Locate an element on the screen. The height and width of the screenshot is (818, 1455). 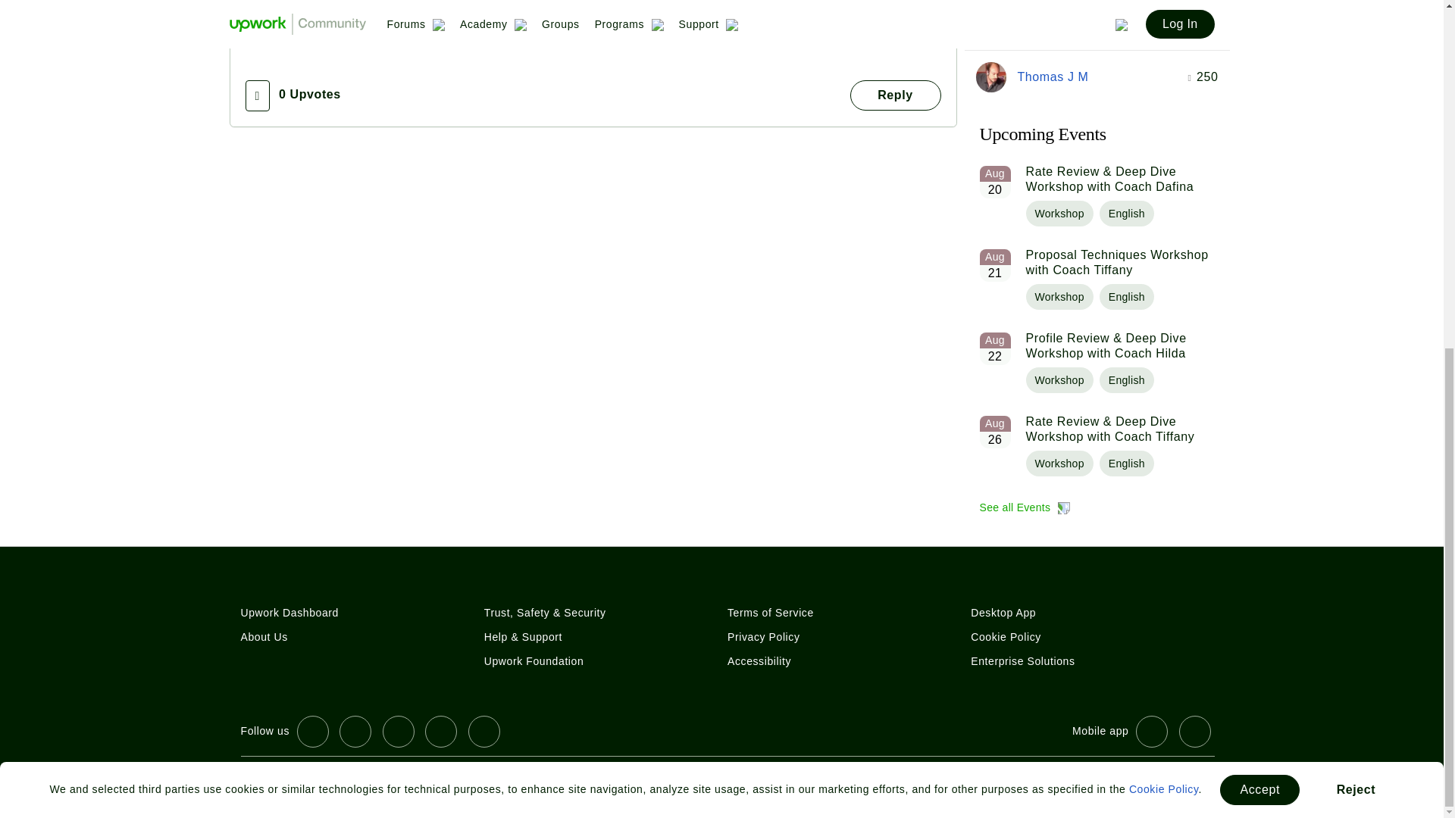
Cookie Policy is located at coordinates (1164, 186).